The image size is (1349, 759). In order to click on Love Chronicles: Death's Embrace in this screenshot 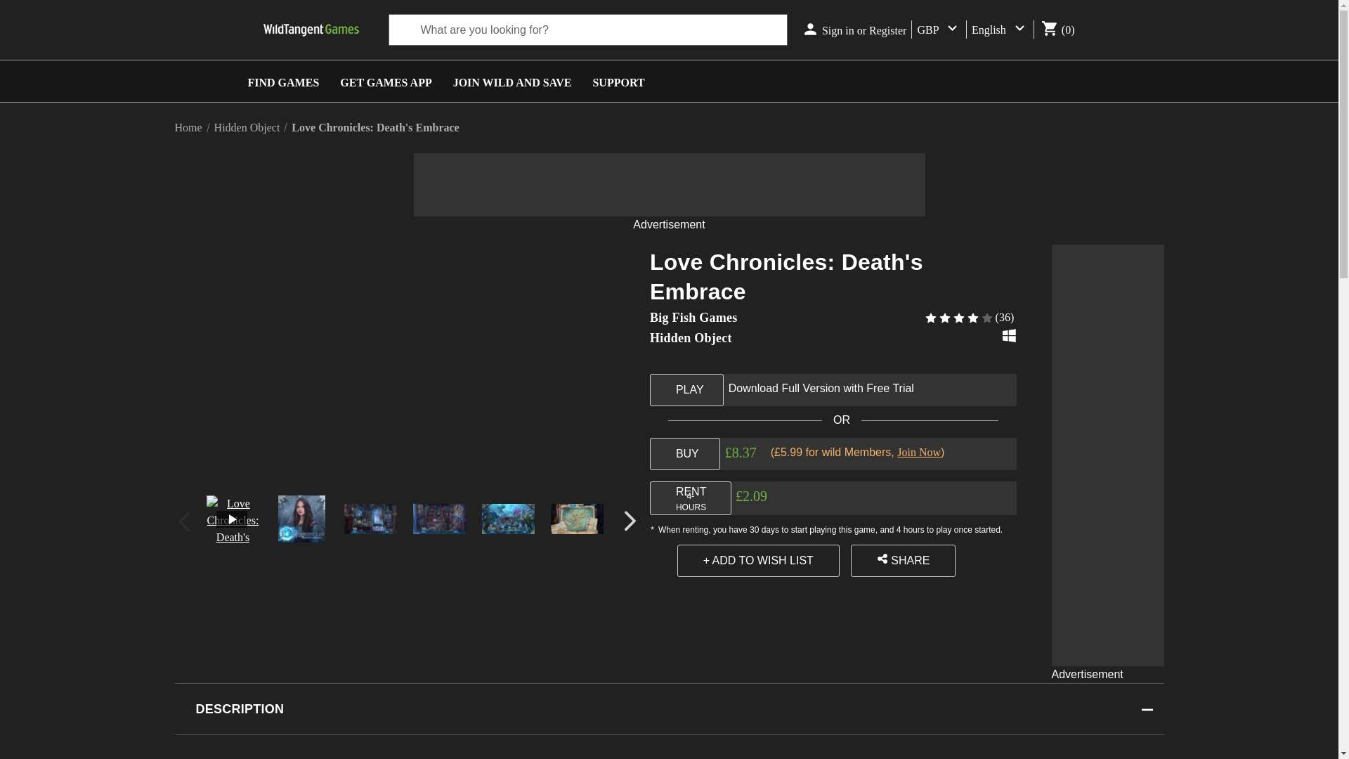, I will do `click(438, 519)`.